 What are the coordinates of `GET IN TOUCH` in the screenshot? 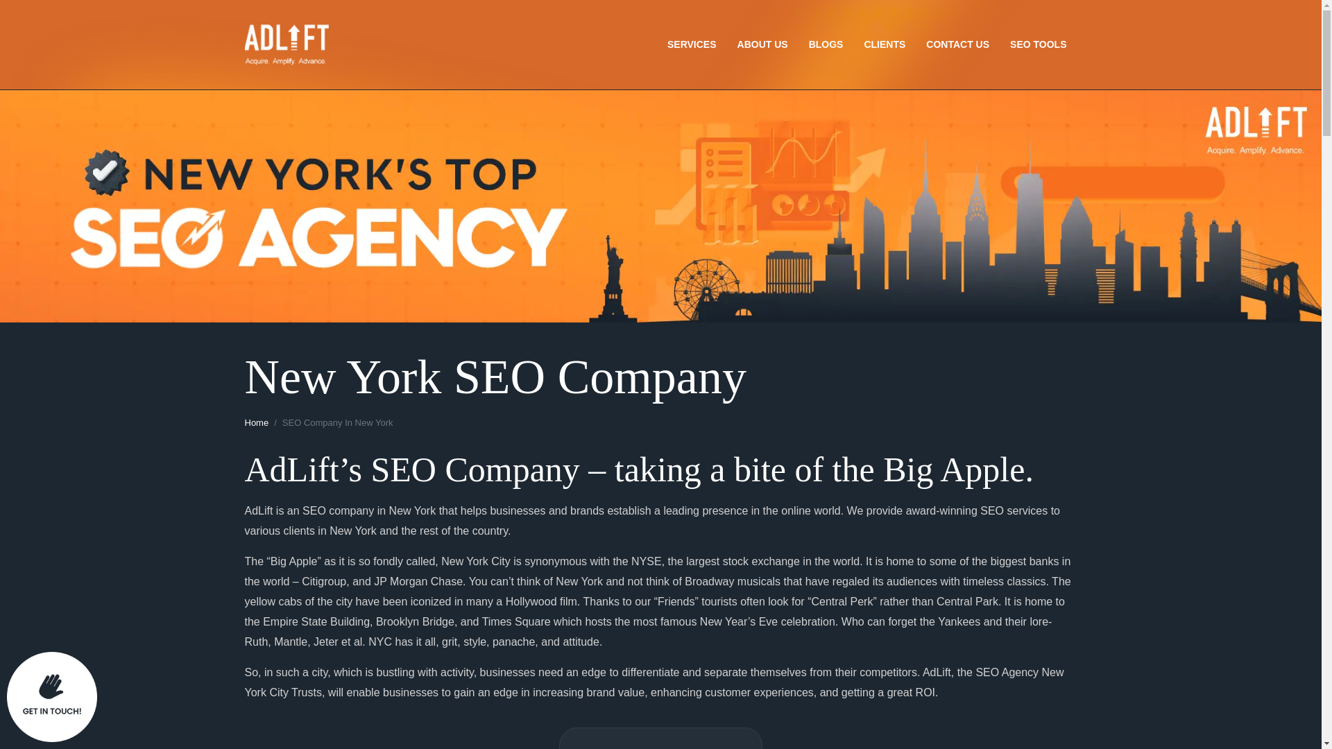 It's located at (660, 738).